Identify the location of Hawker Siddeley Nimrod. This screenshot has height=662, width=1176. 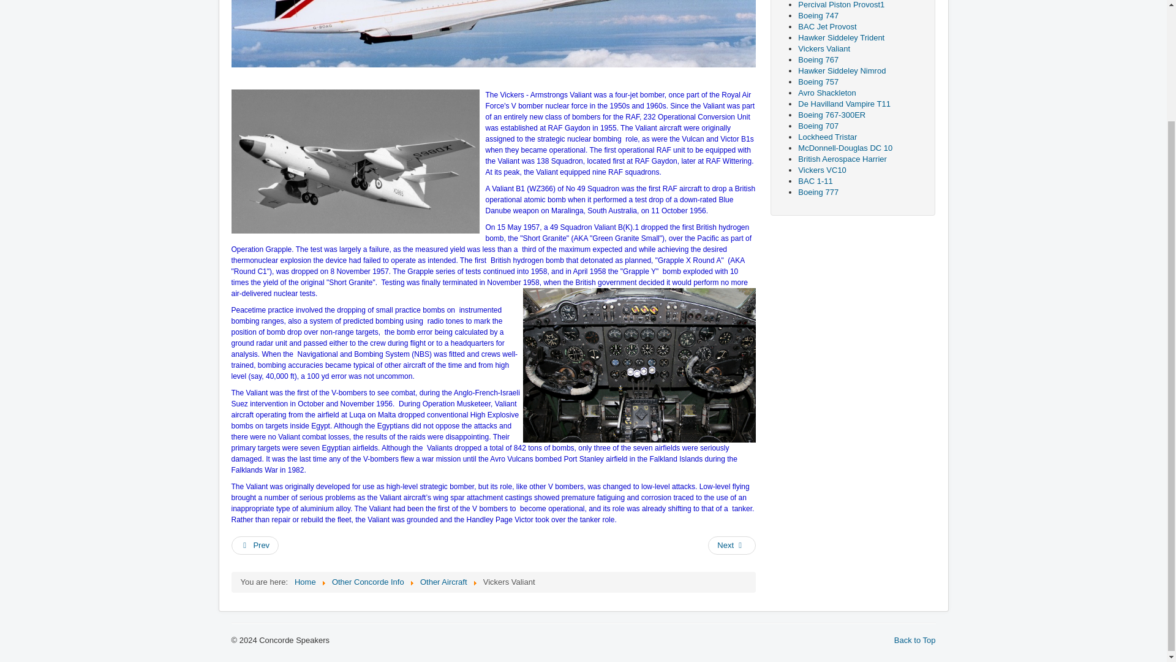
(842, 71).